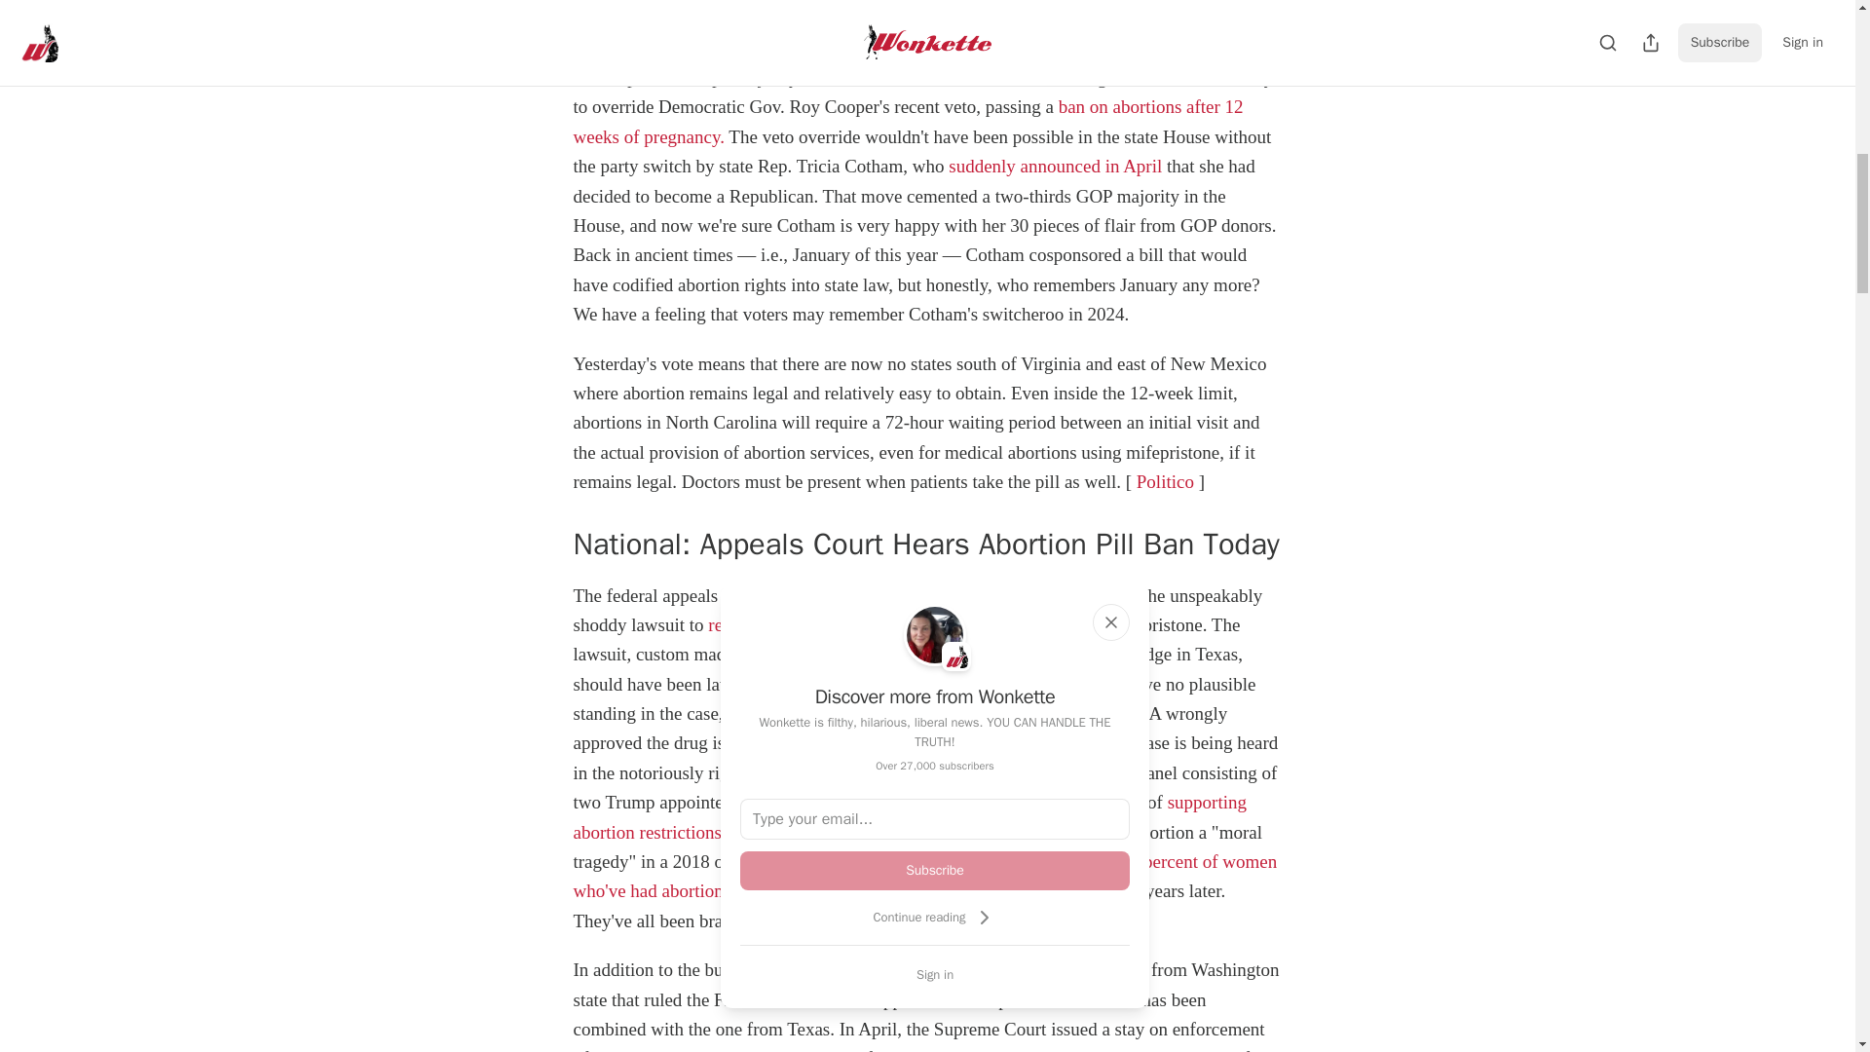  Describe the element at coordinates (1002, 595) in the screenshot. I see `is hearing oral arguments today` at that location.